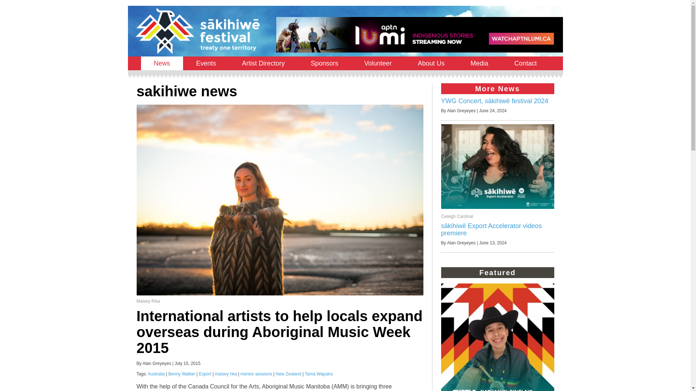  Describe the element at coordinates (156, 374) in the screenshot. I see `Australia` at that location.